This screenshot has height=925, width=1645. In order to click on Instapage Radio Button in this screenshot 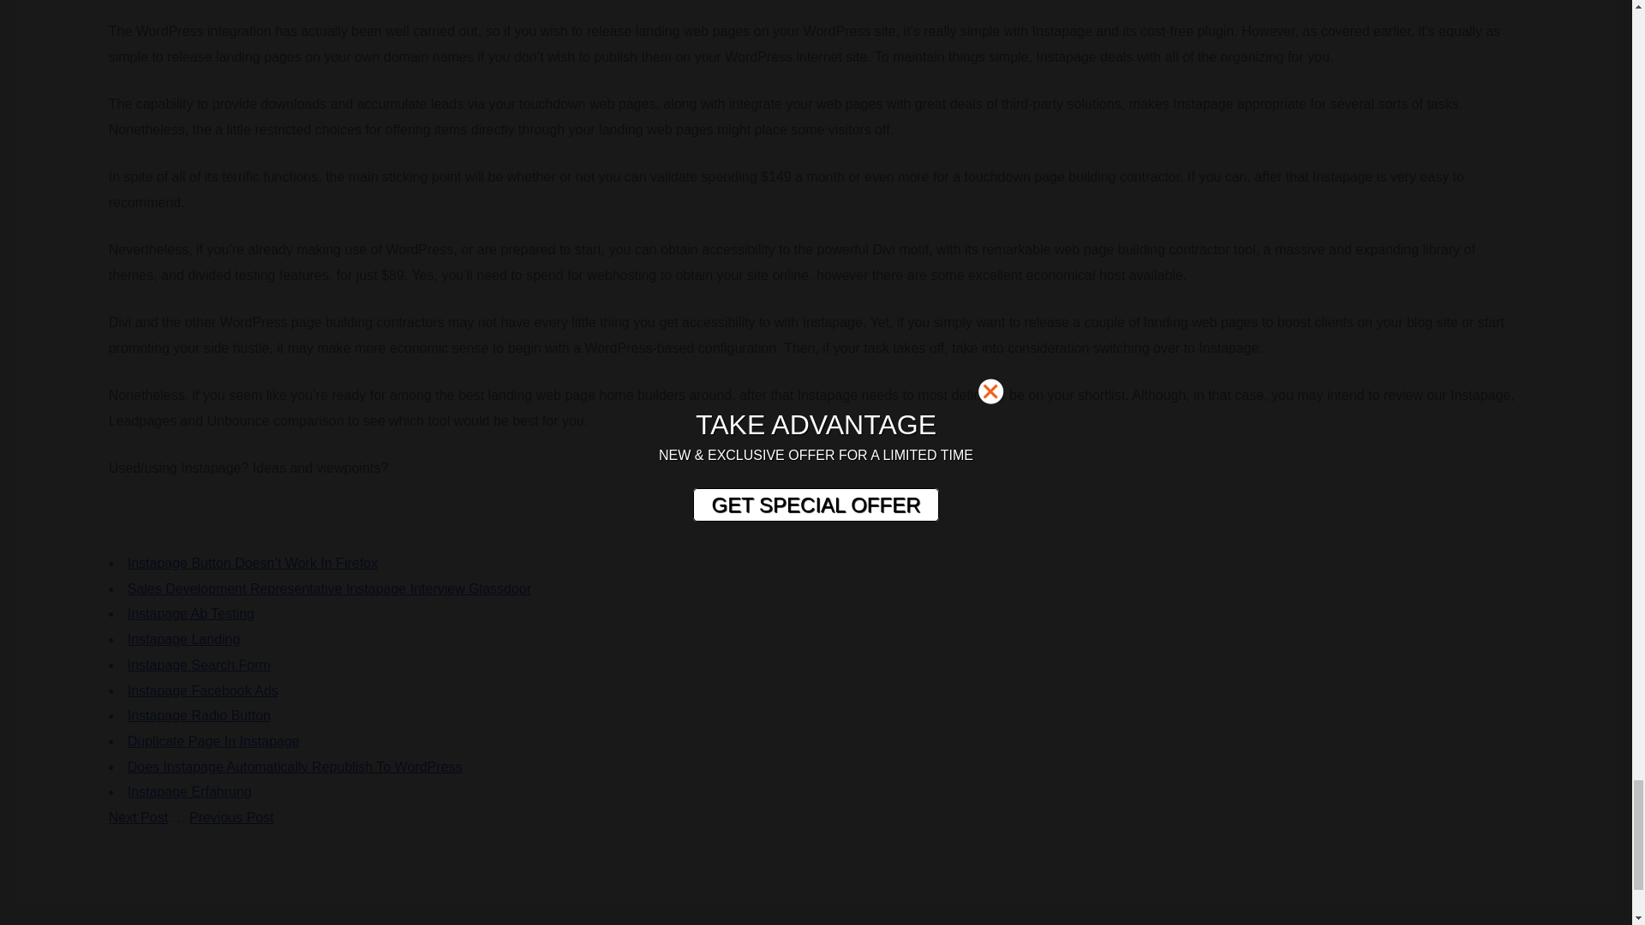, I will do `click(199, 715)`.